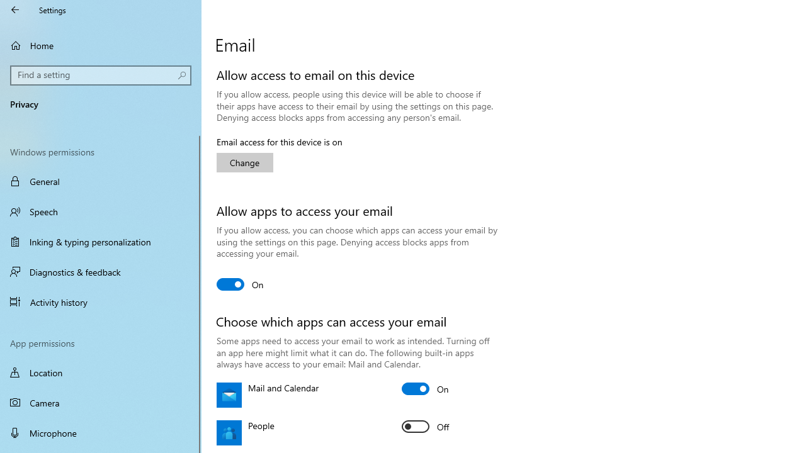 Image resolution: width=806 pixels, height=453 pixels. I want to click on Allow apps to access your email, so click(241, 284).